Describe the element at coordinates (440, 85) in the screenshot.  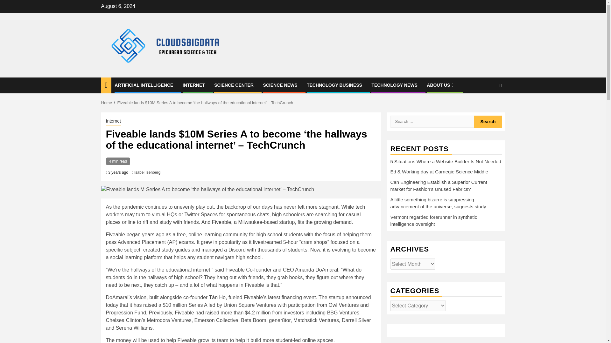
I see `ABOUT US` at that location.